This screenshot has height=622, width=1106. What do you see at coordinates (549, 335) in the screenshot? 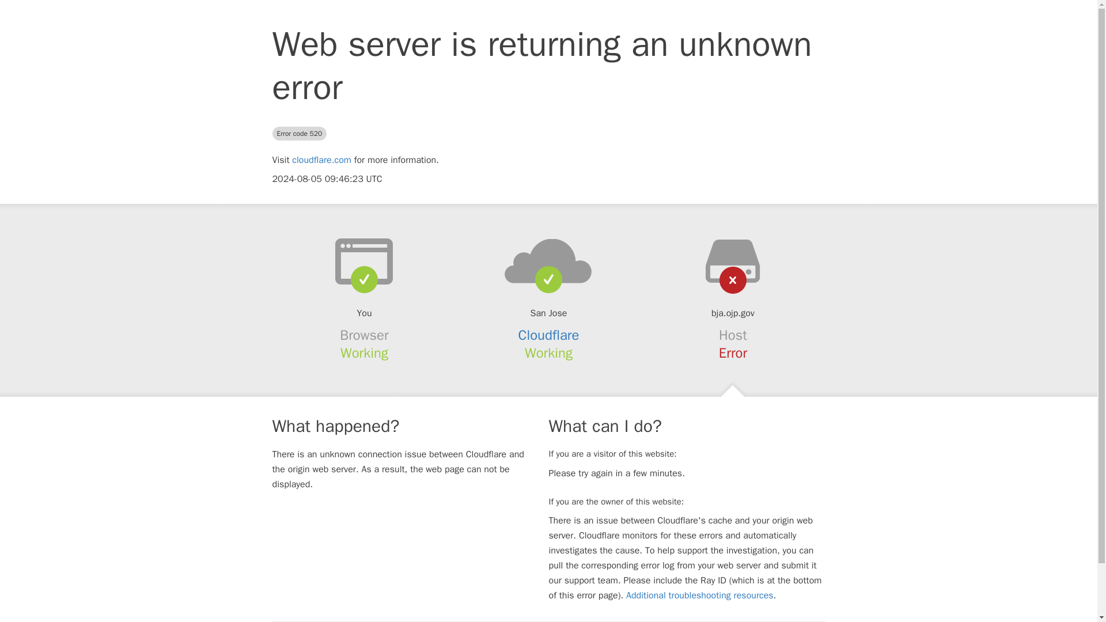
I see `Cloudflare` at bounding box center [549, 335].